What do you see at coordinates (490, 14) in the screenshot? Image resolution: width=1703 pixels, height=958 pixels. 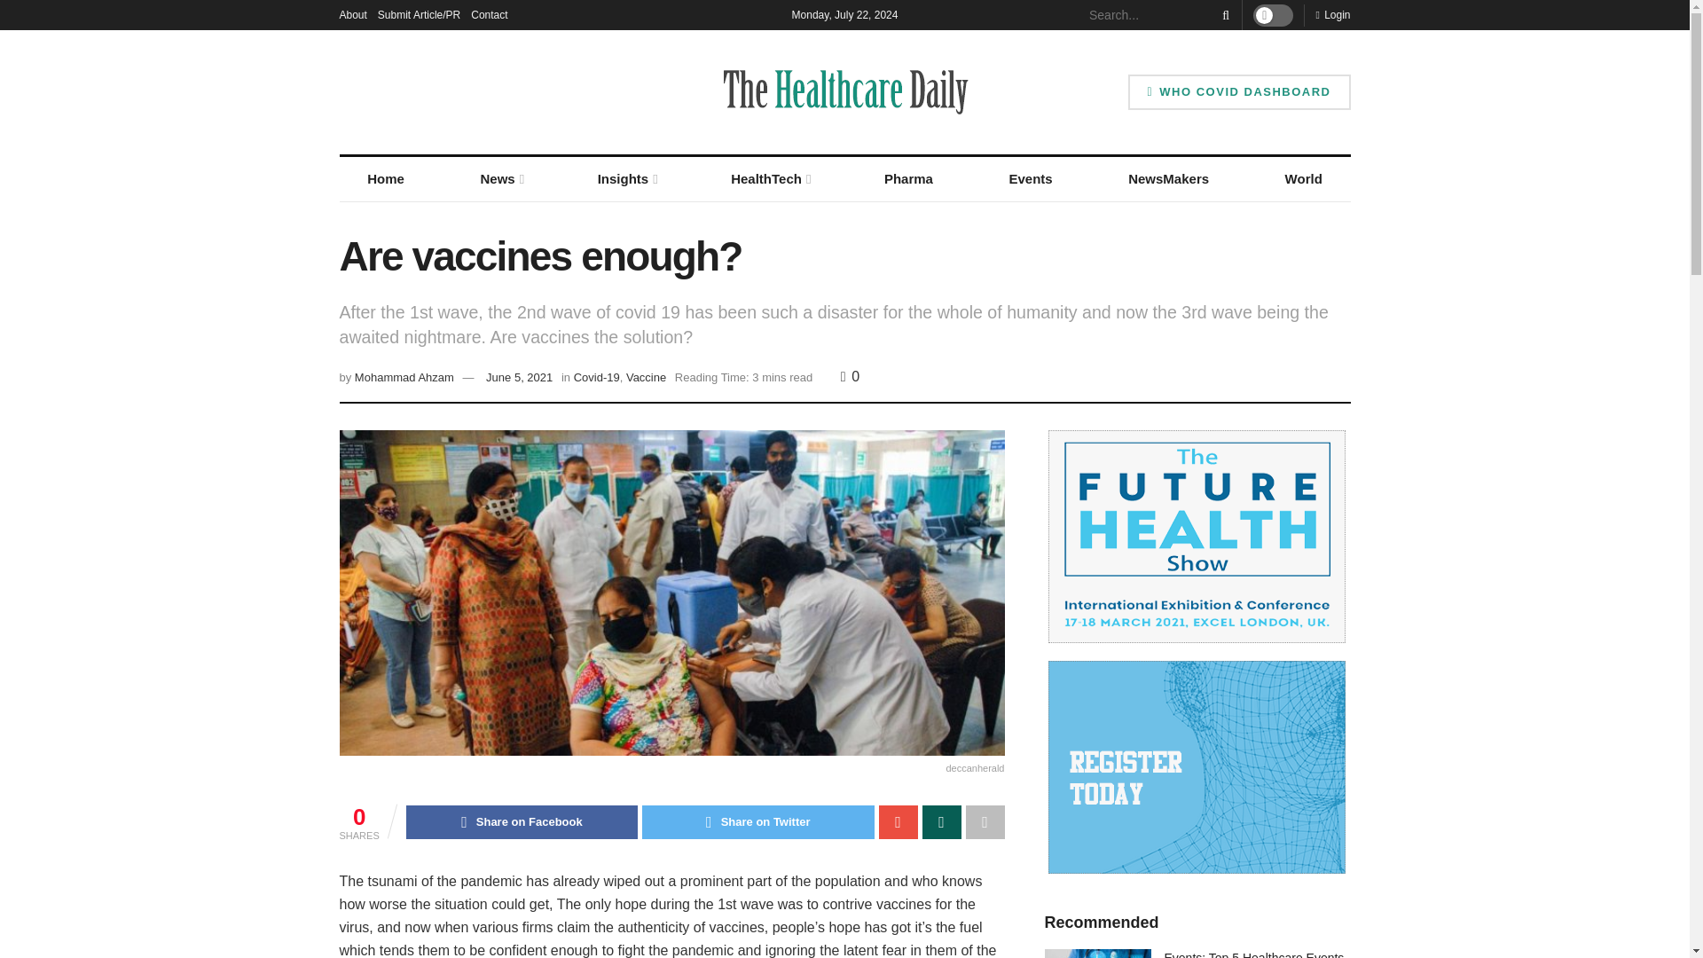 I see `Contact` at bounding box center [490, 14].